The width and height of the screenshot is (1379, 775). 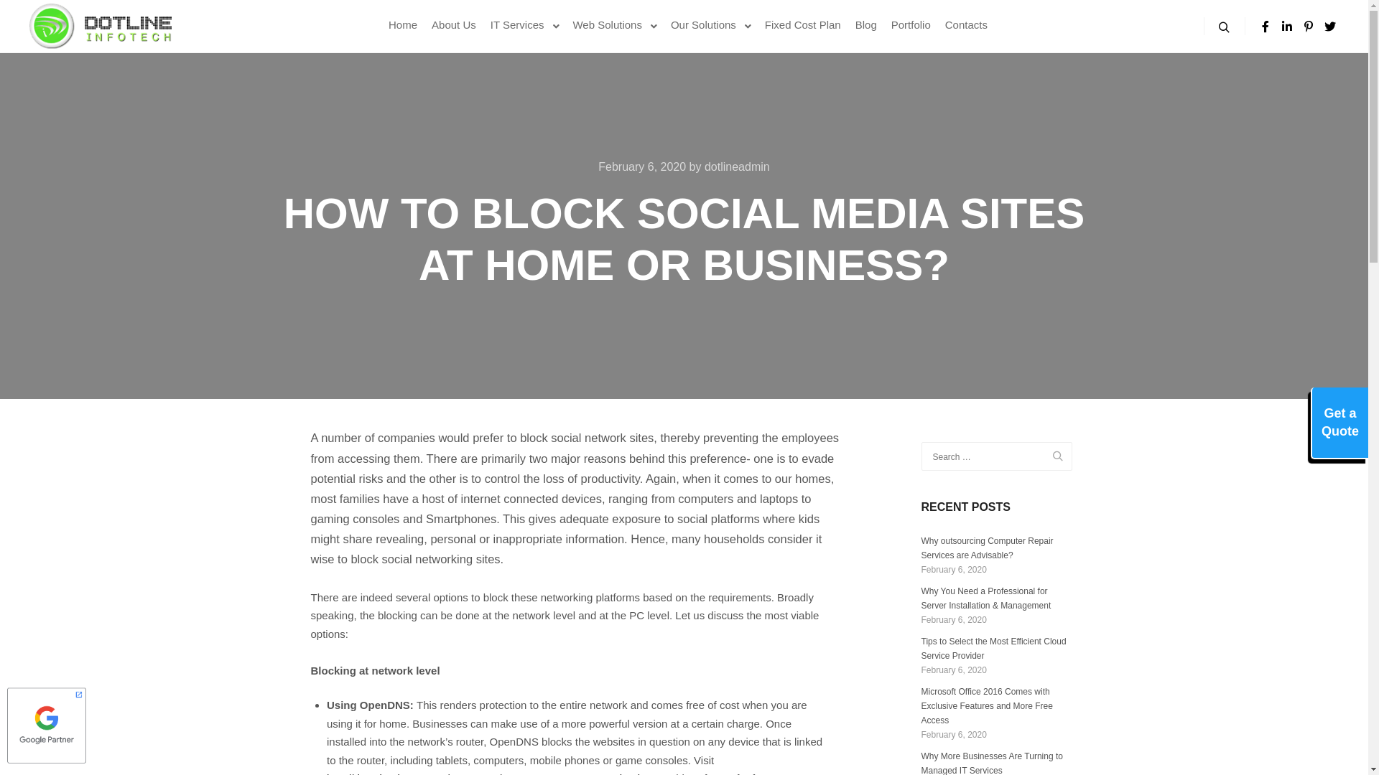 What do you see at coordinates (1339, 423) in the screenshot?
I see `More info` at bounding box center [1339, 423].